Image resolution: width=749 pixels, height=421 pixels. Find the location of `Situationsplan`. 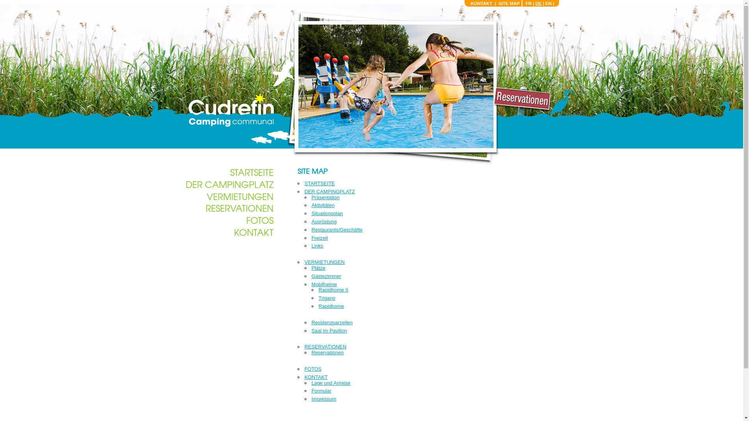

Situationsplan is located at coordinates (327, 214).